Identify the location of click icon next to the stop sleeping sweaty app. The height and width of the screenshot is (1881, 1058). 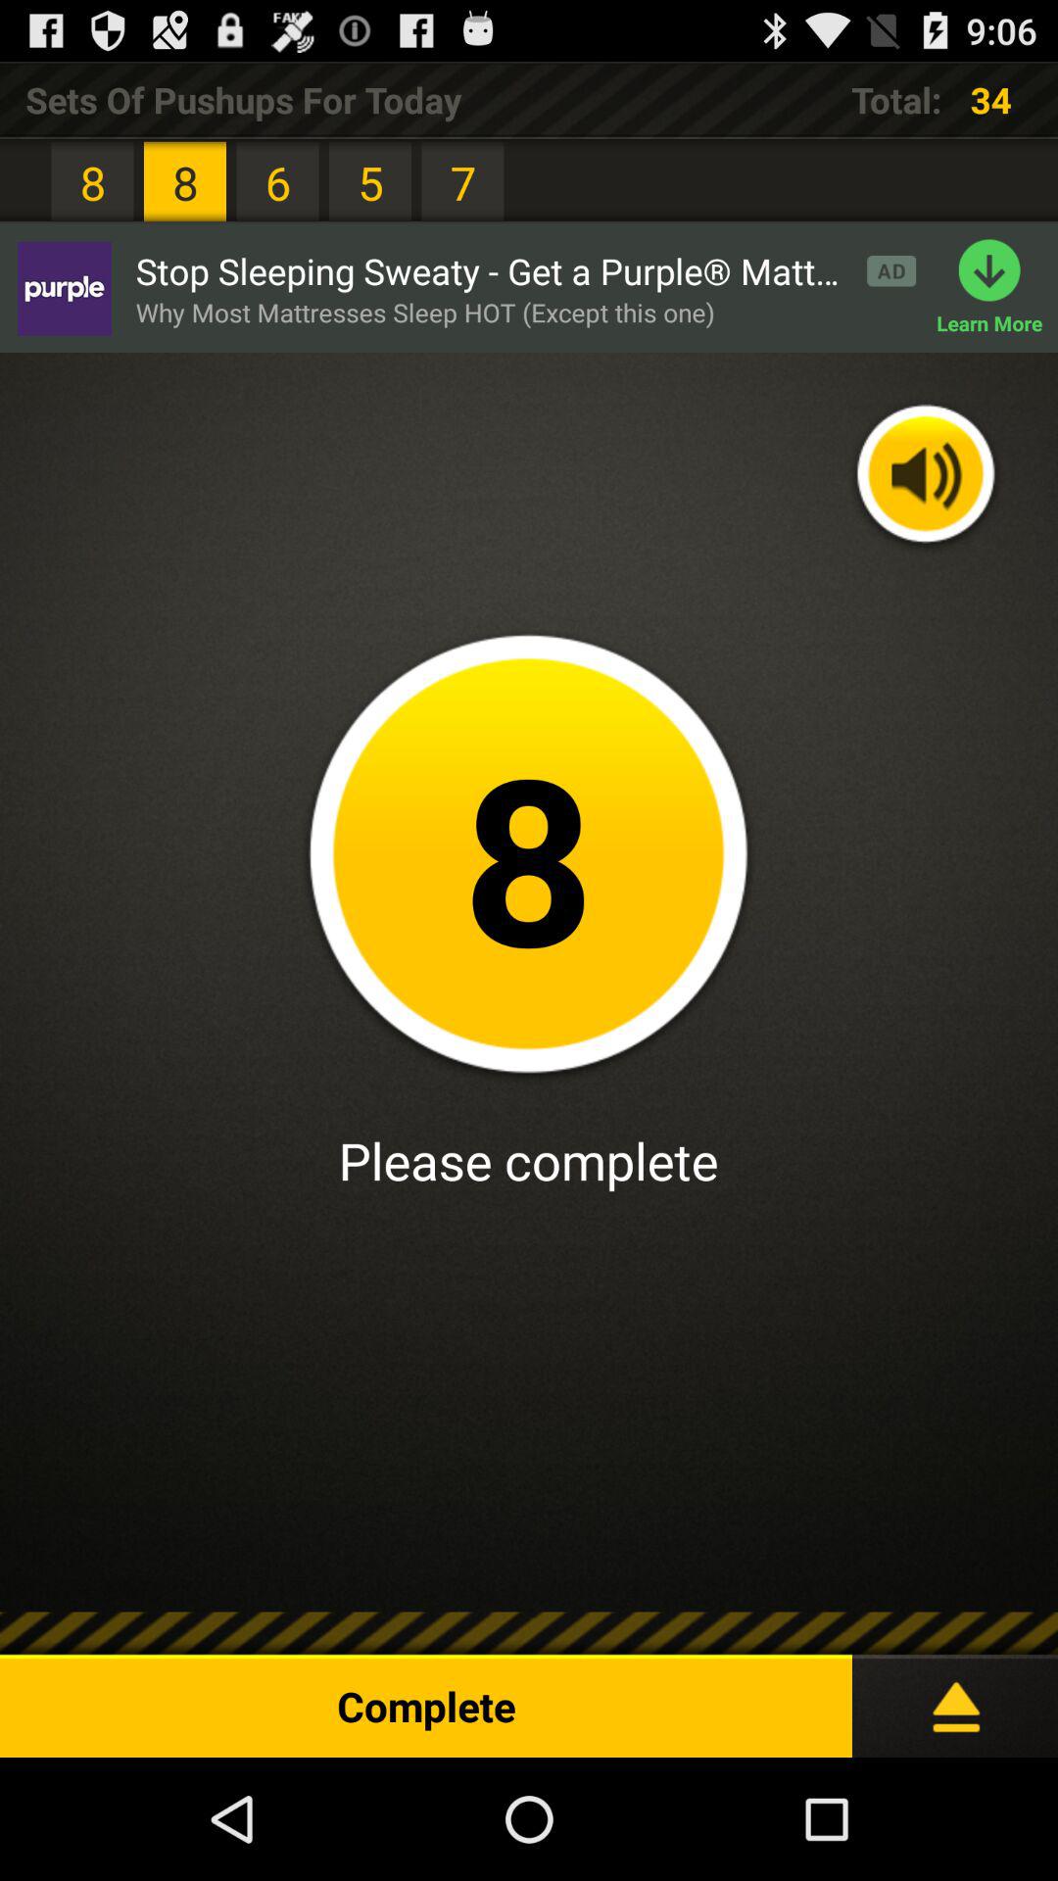
(64, 288).